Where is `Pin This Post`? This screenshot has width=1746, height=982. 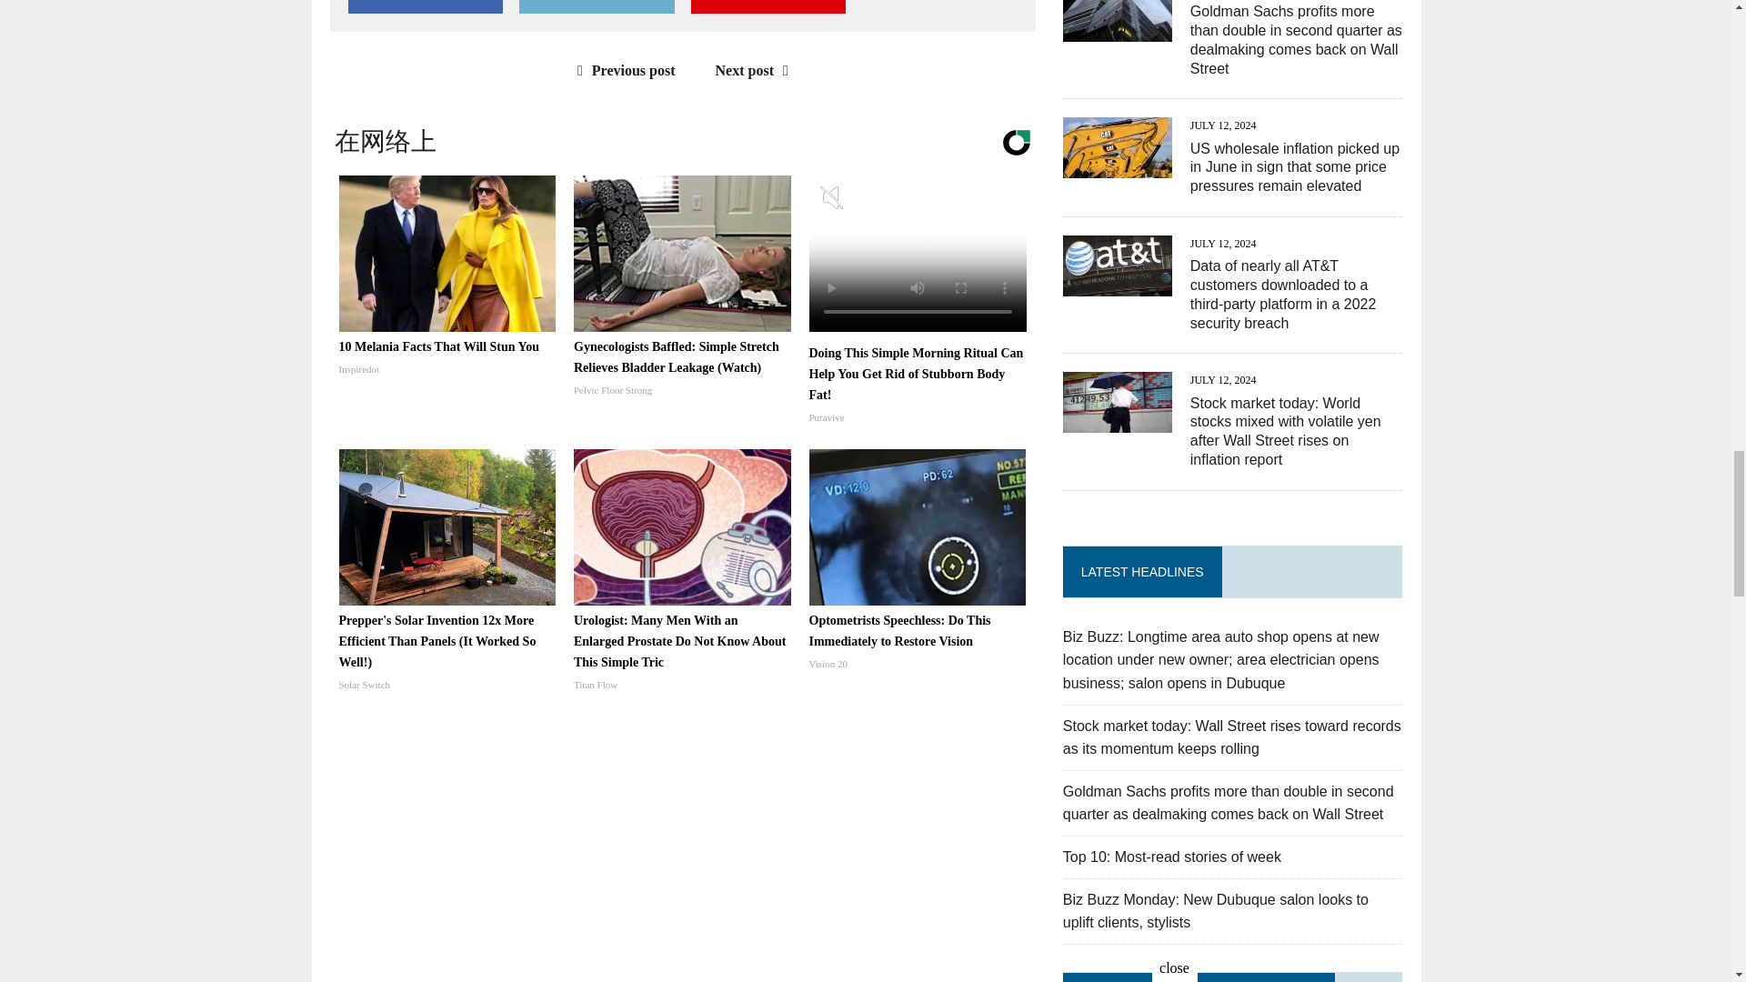
Pin This Post is located at coordinates (768, 7).